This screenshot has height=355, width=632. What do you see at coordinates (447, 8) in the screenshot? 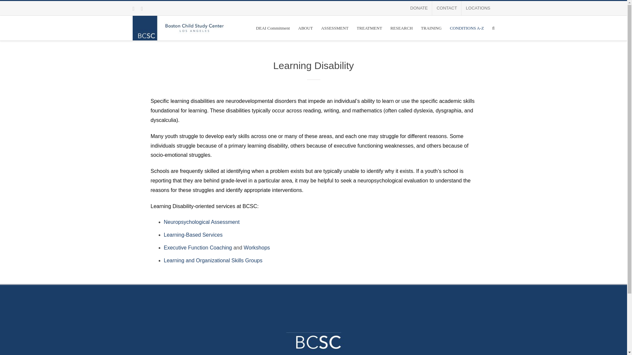
I see `CONTACT` at bounding box center [447, 8].